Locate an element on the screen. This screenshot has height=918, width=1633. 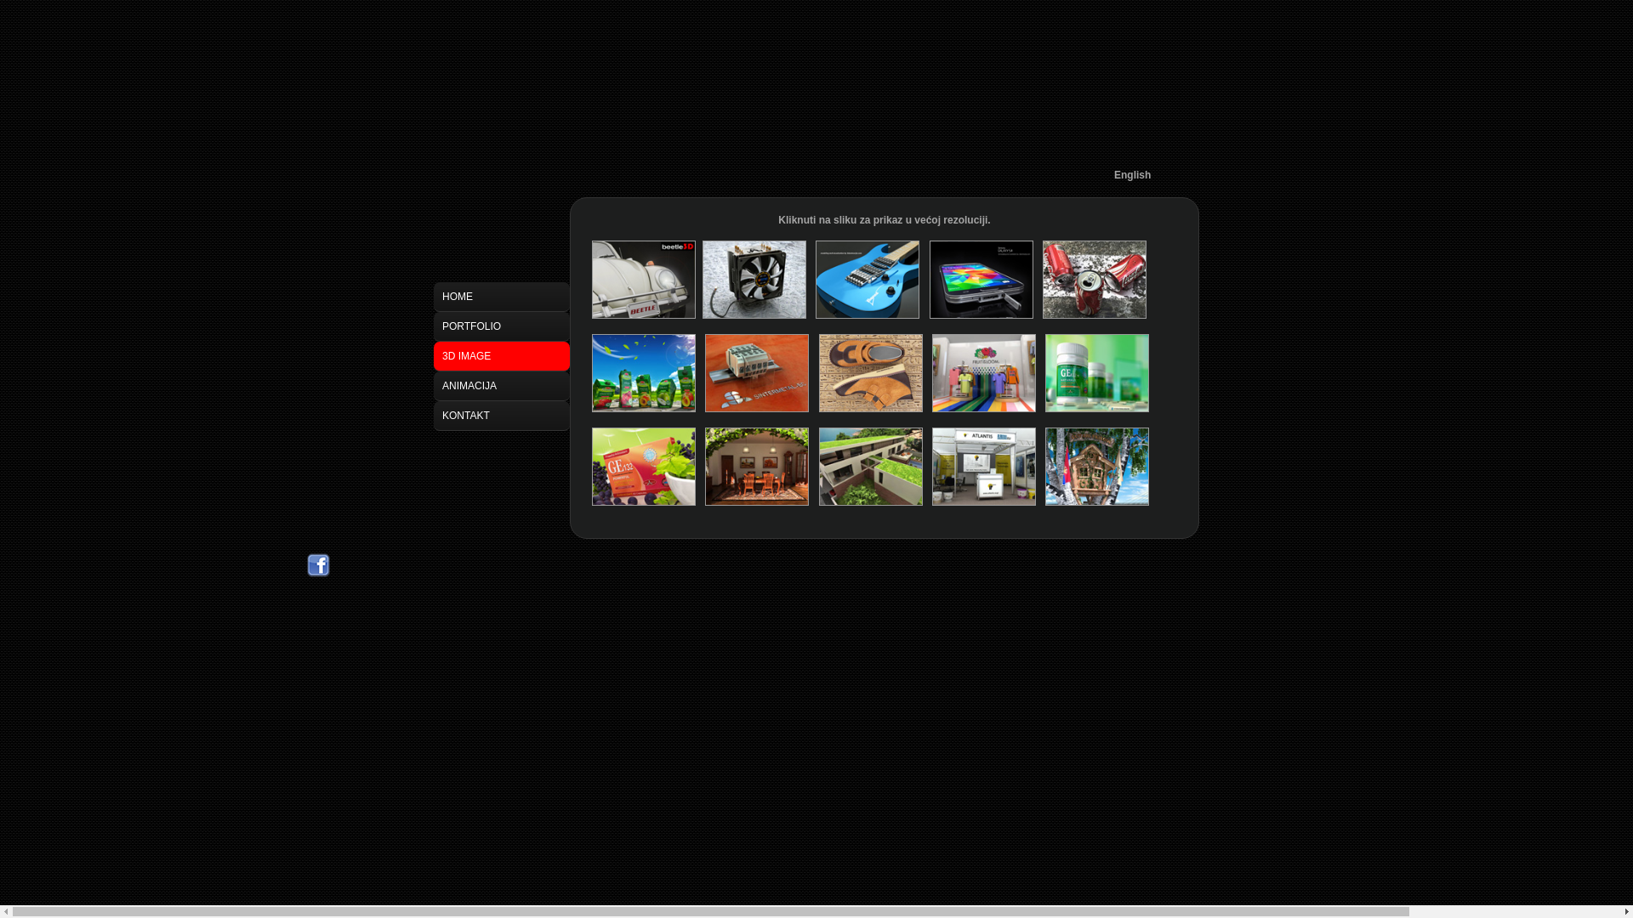
3D IMAGE is located at coordinates (502, 357).